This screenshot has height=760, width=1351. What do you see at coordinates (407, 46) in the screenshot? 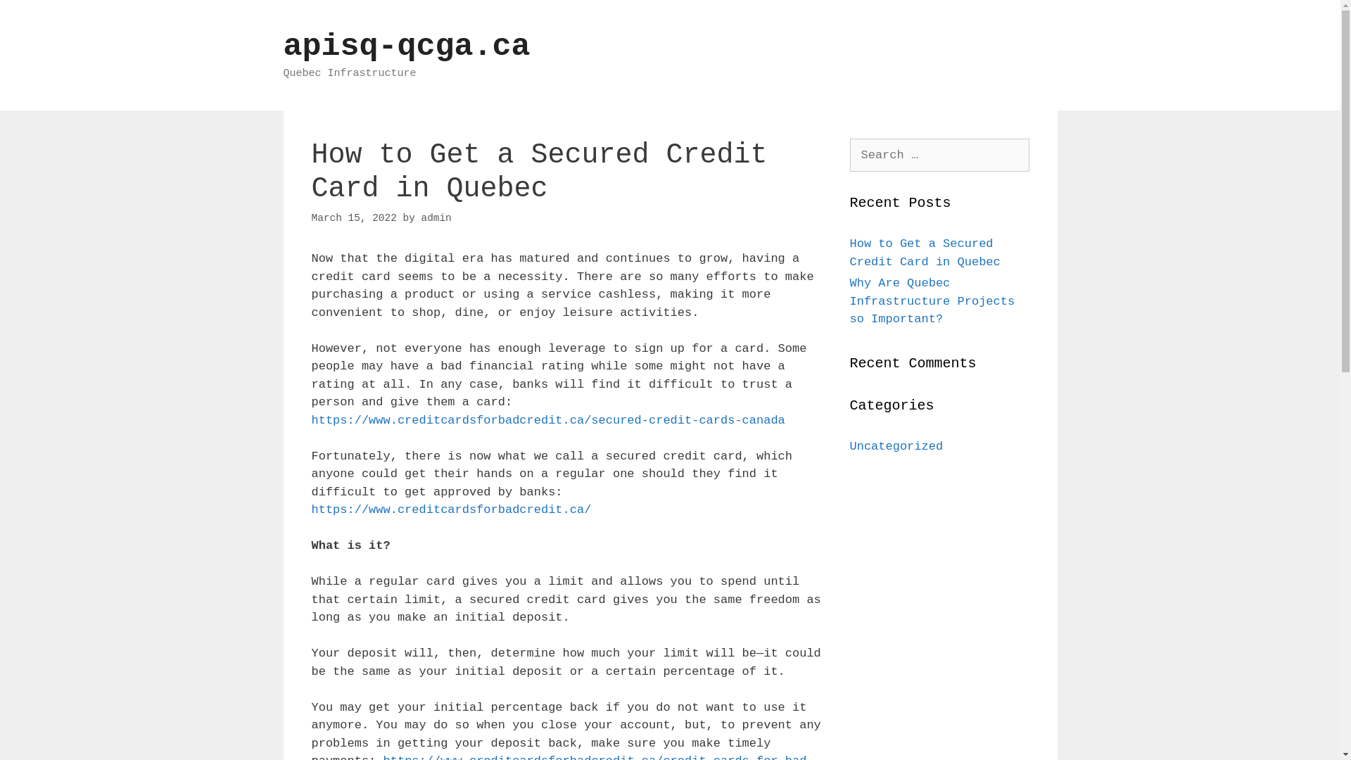
I see `apisq-qcga.ca` at bounding box center [407, 46].